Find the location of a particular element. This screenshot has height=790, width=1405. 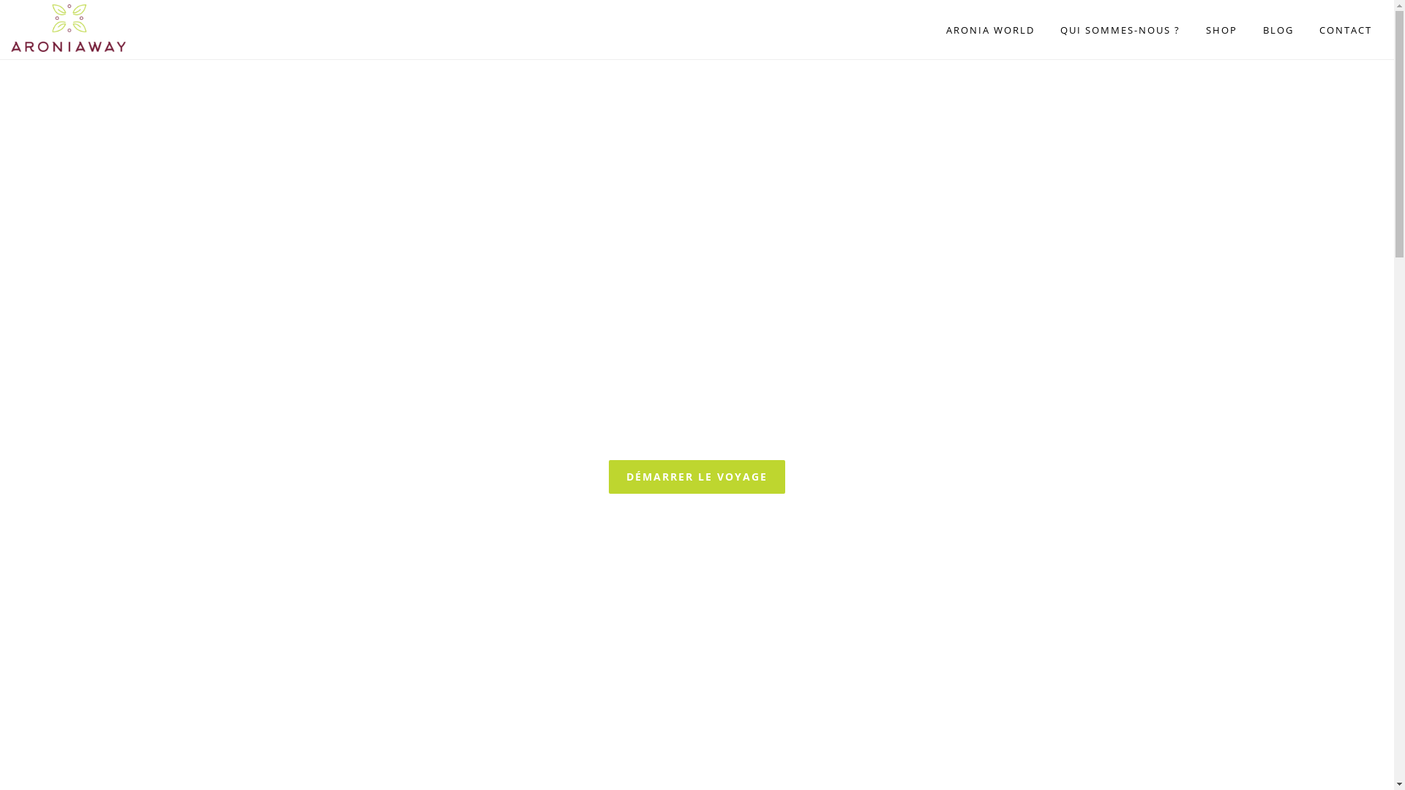

Skip to primary navigation is located at coordinates (0, 0).